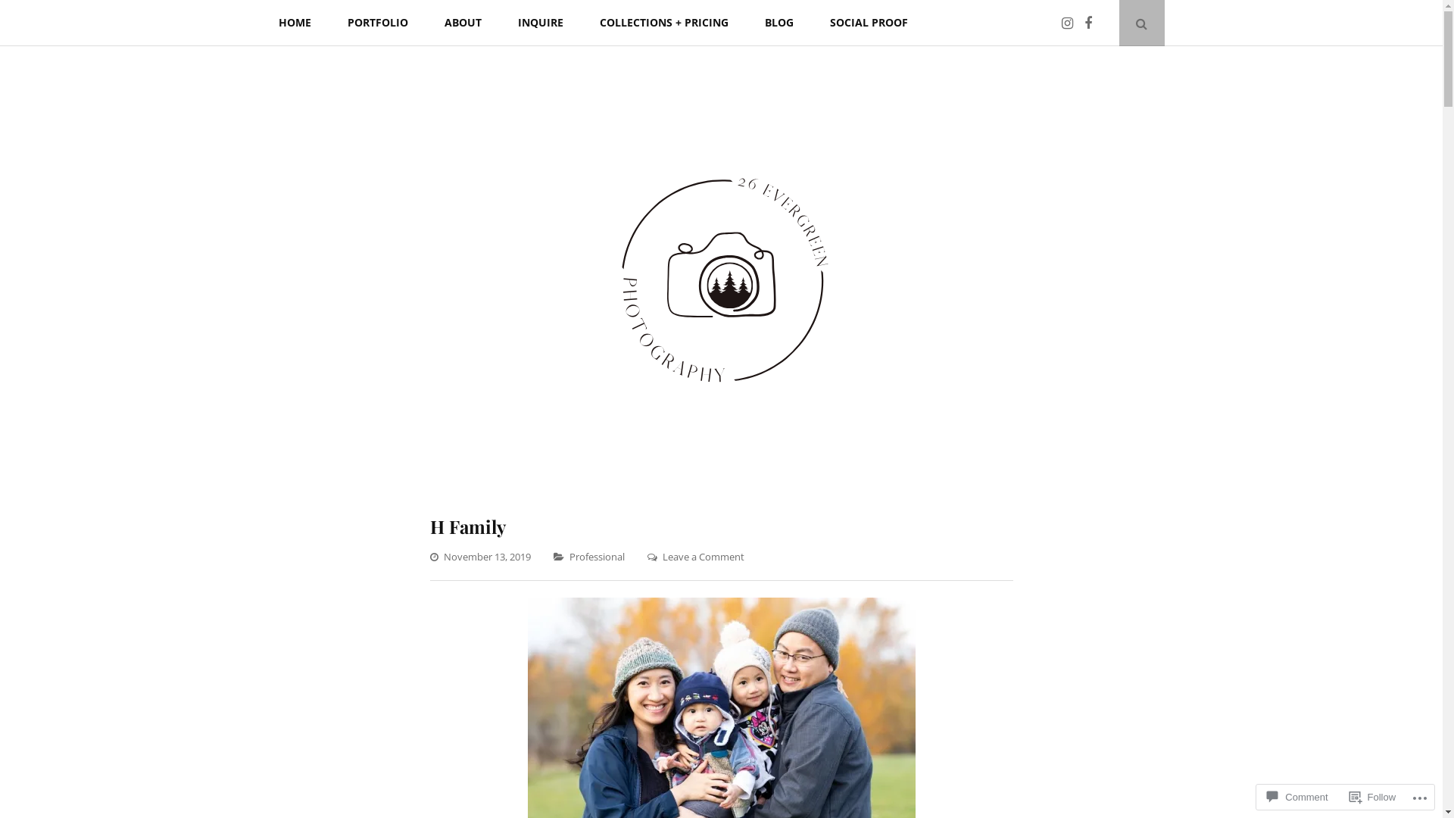 The width and height of the screenshot is (1454, 818). Describe the element at coordinates (869, 23) in the screenshot. I see `SOCIAL PROOF` at that location.